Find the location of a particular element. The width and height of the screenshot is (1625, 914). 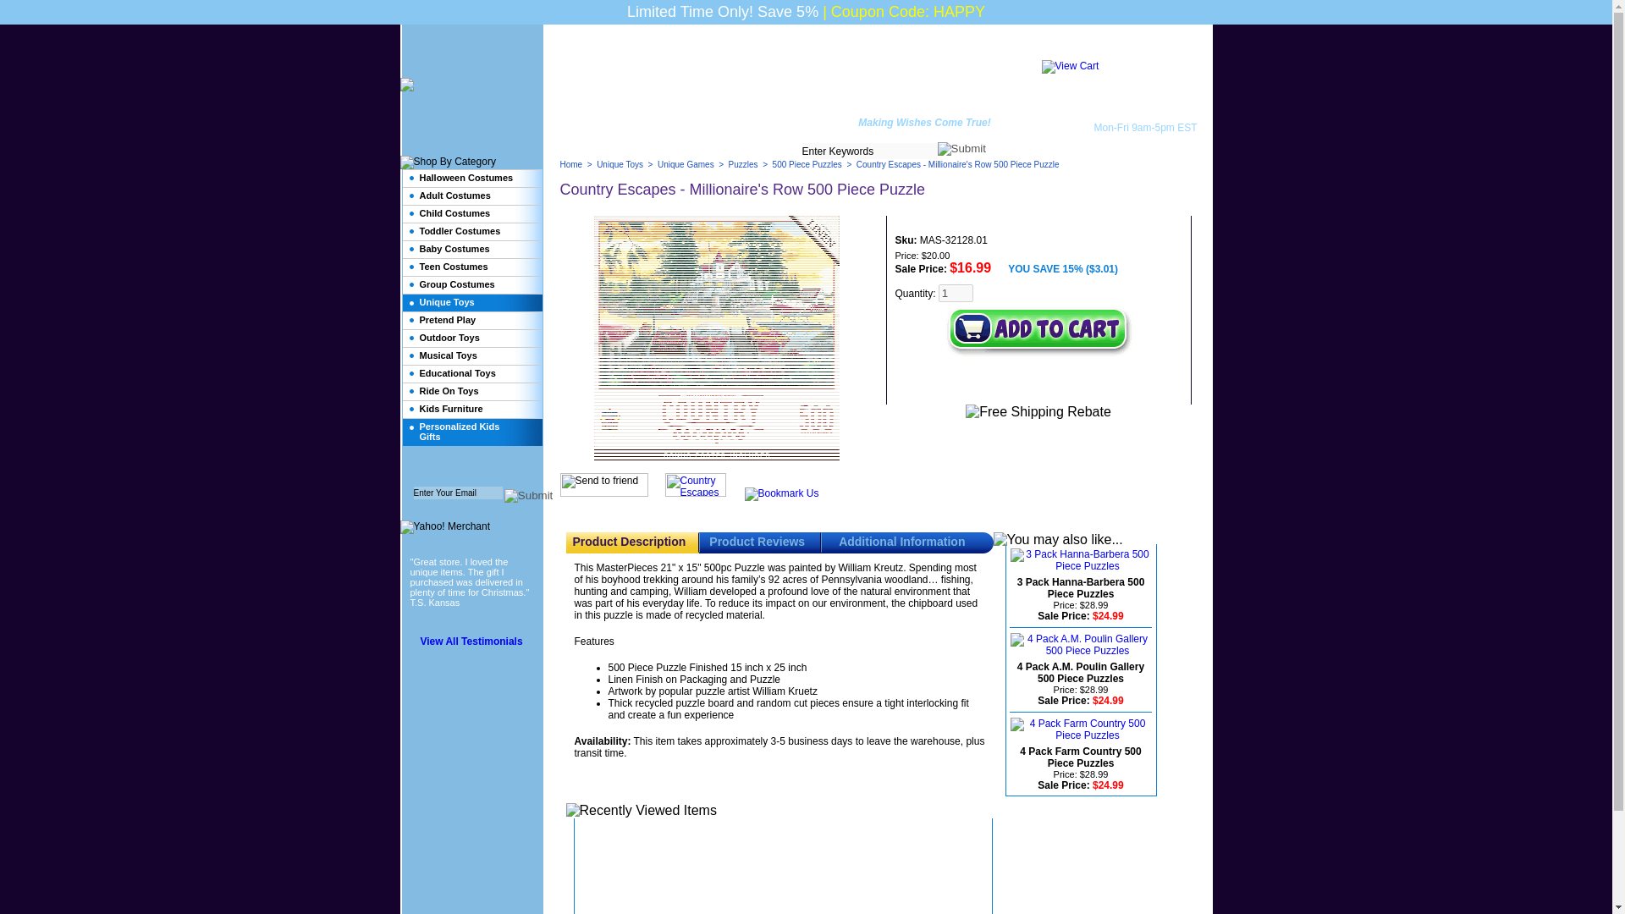

Enter Keywords is located at coordinates (870, 151).